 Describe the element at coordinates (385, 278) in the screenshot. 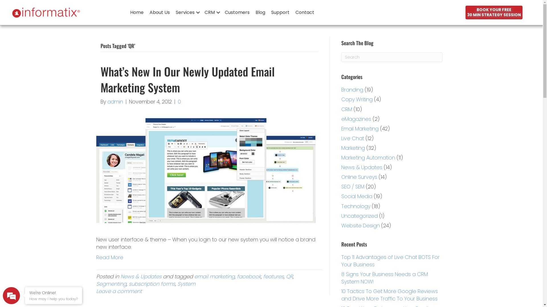

I see `8 Signs Your Business Needs a CRM System NOW!` at that location.